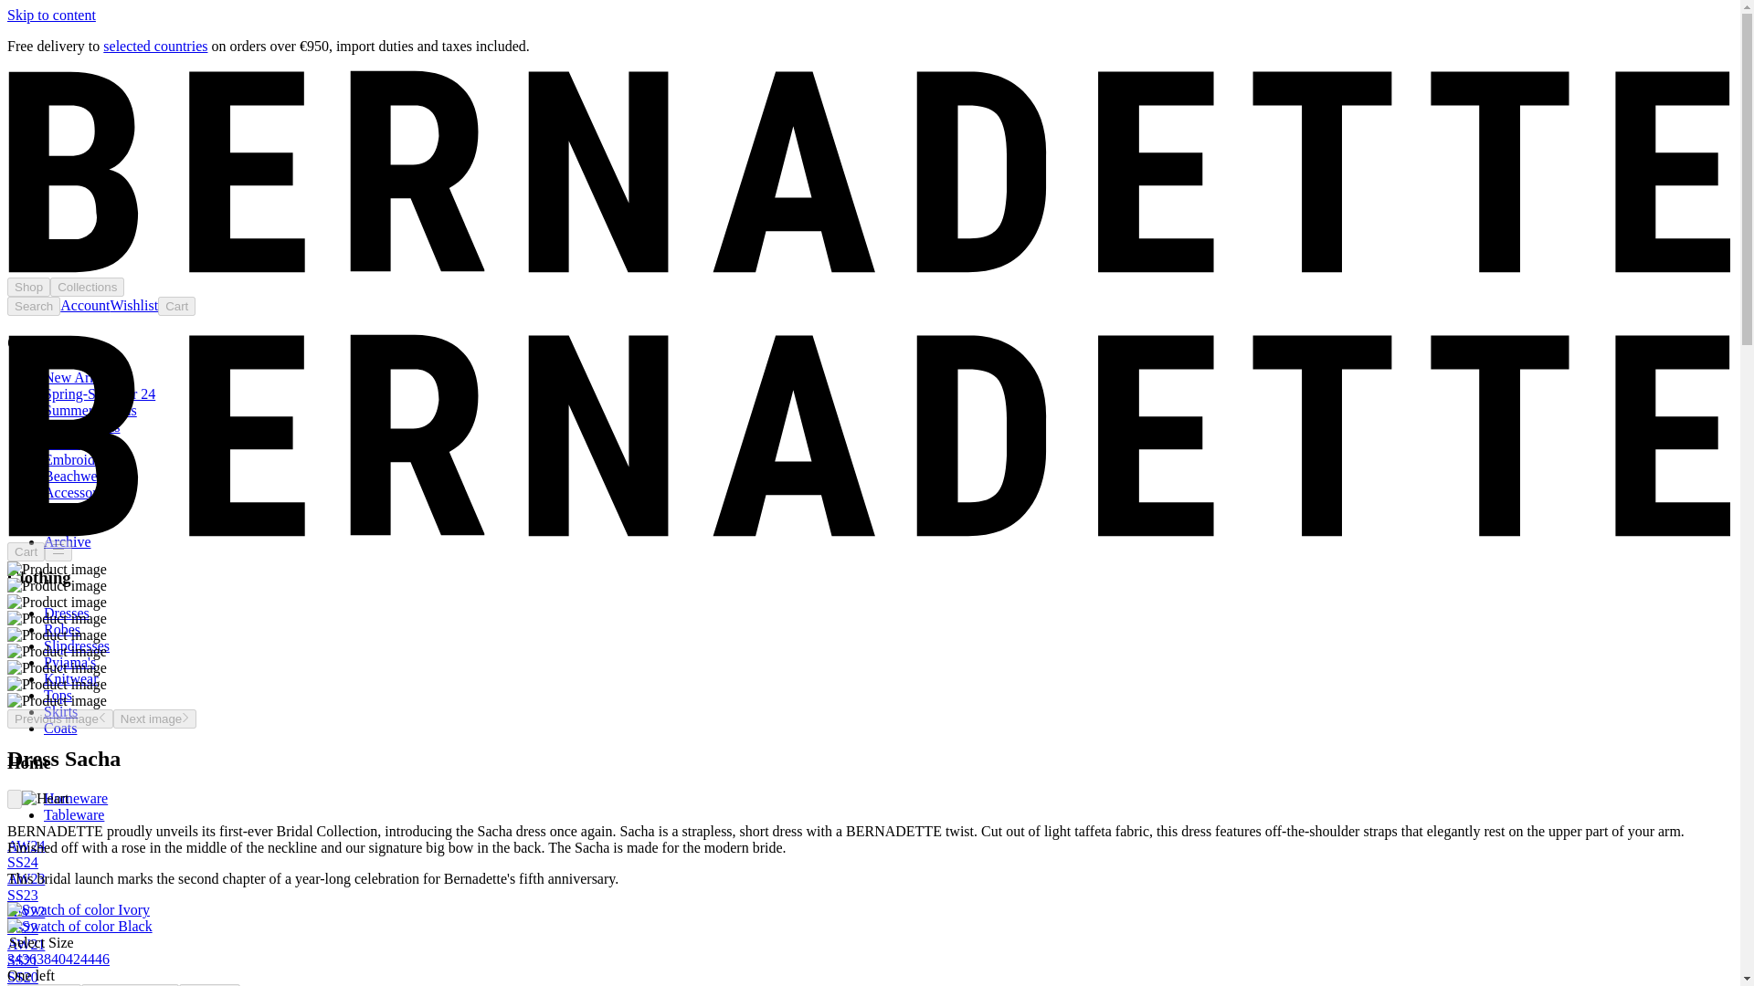 Image resolution: width=1754 pixels, height=986 pixels. What do you see at coordinates (33, 306) in the screenshot?
I see `Search` at bounding box center [33, 306].